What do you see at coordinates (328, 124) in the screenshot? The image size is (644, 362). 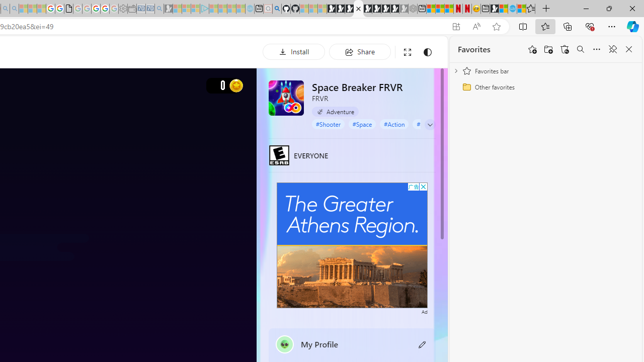 I see `#Shooter` at bounding box center [328, 124].